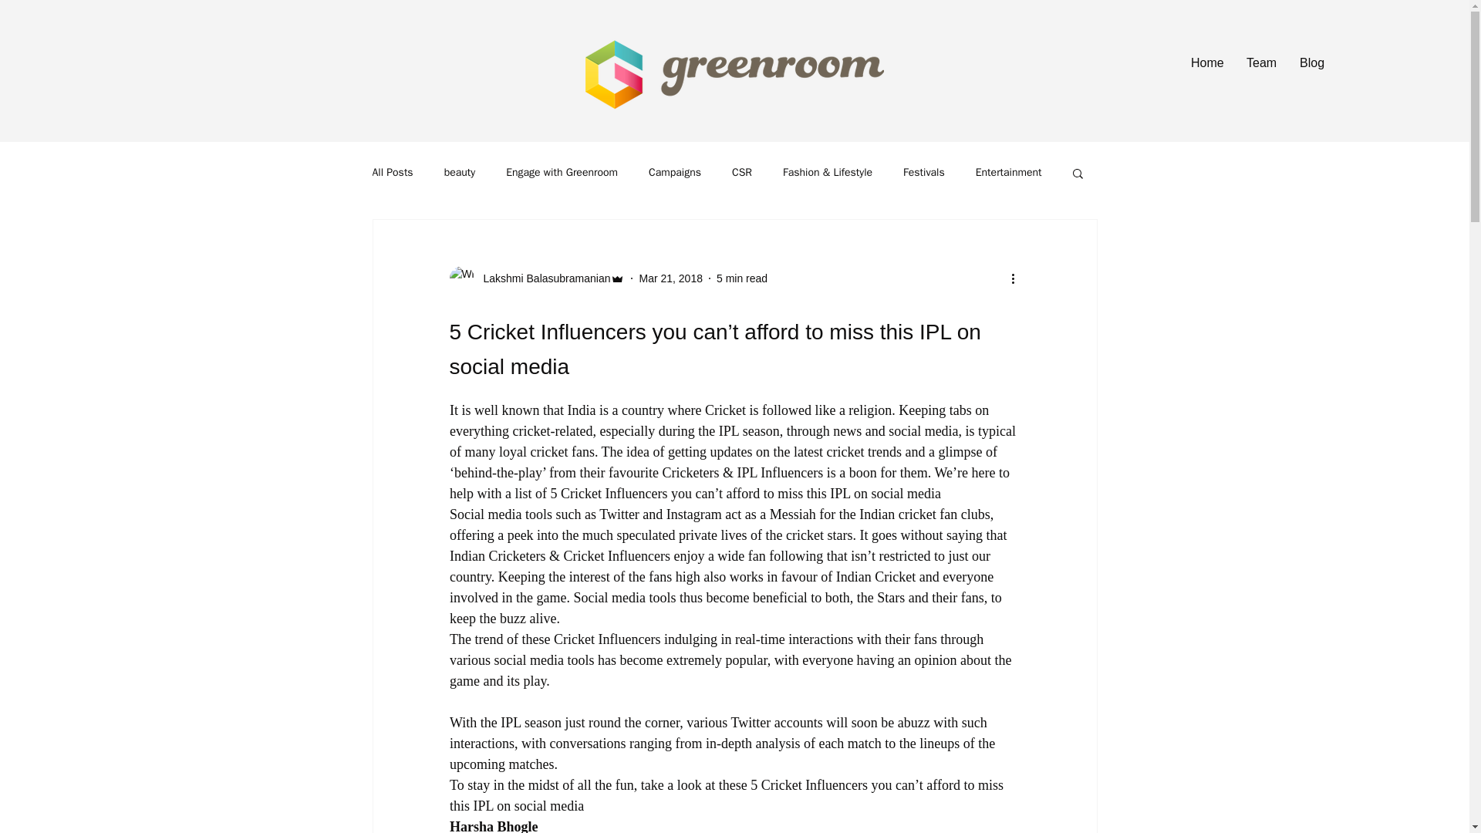 This screenshot has width=1481, height=833. I want to click on CSR, so click(742, 173).